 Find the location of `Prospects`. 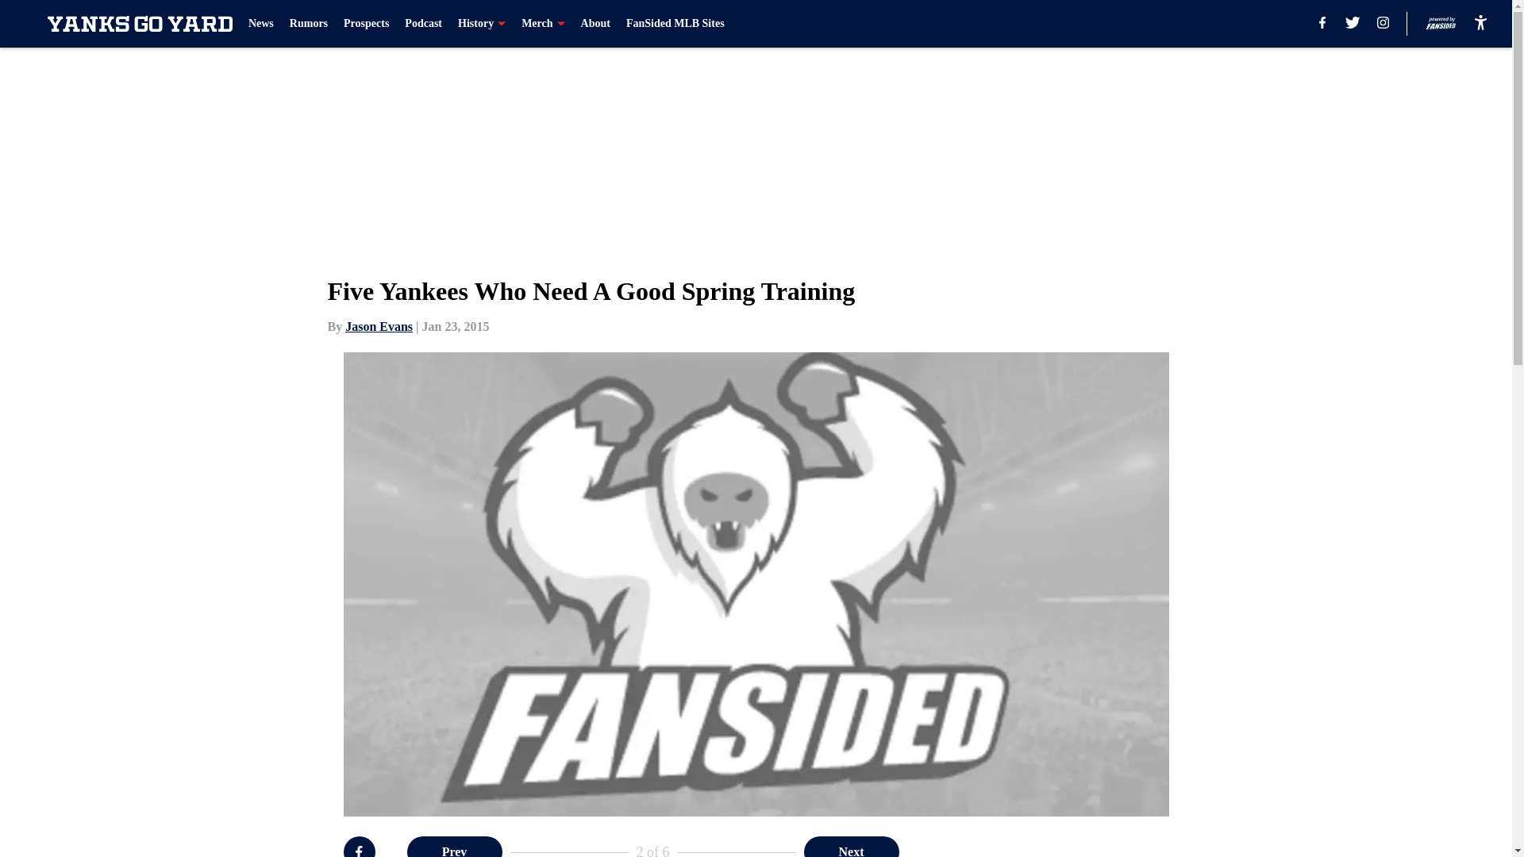

Prospects is located at coordinates (366, 24).